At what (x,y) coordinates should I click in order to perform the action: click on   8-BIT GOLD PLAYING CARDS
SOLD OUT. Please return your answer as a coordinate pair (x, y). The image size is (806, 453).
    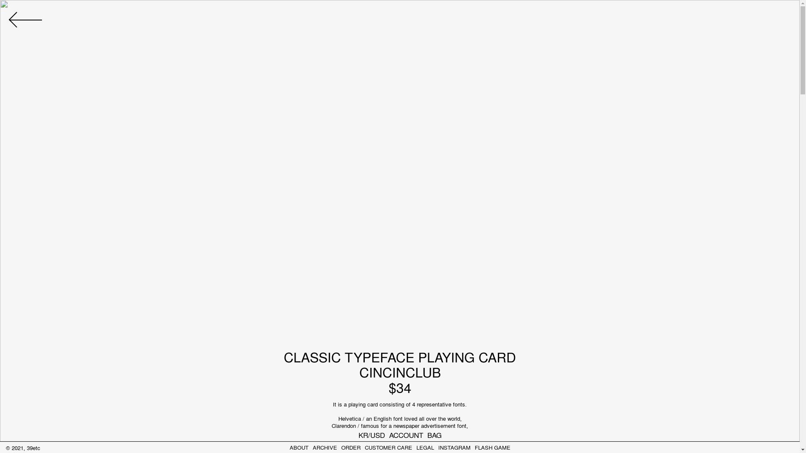
    Looking at the image, I should click on (500, 331).